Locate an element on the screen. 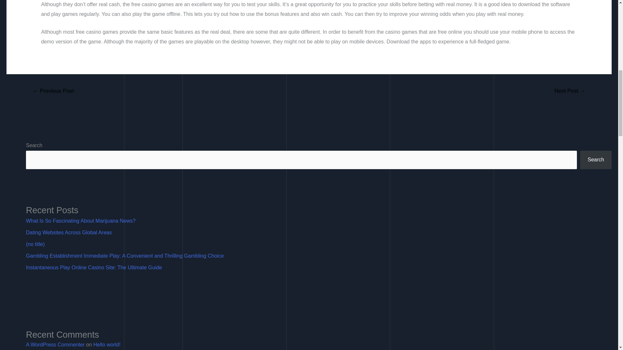  Search is located at coordinates (596, 160).